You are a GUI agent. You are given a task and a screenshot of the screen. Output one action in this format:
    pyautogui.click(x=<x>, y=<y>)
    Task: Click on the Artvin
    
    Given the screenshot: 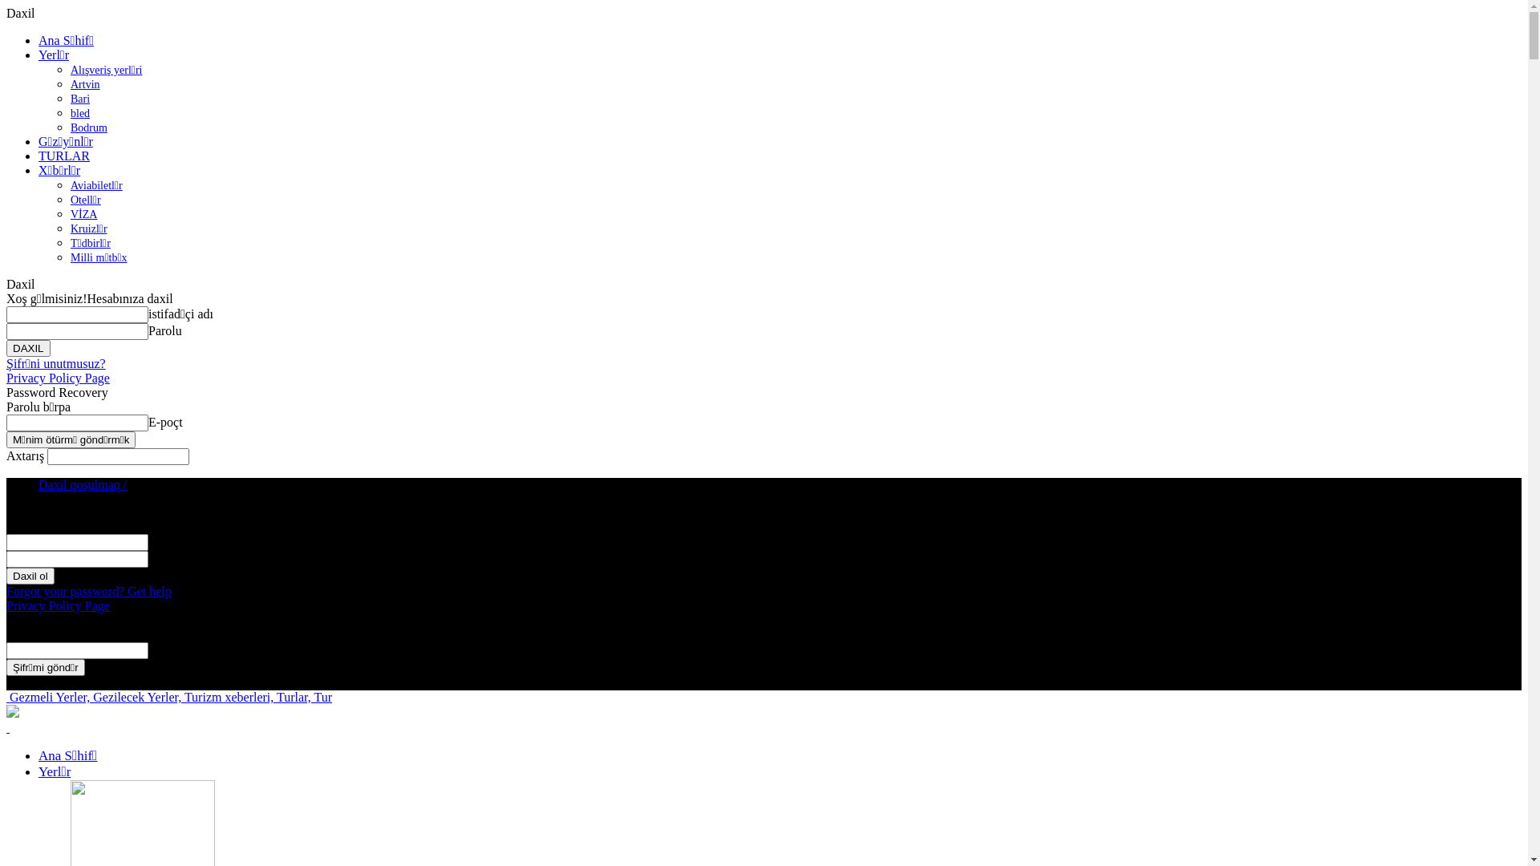 What is the action you would take?
    pyautogui.click(x=85, y=85)
    